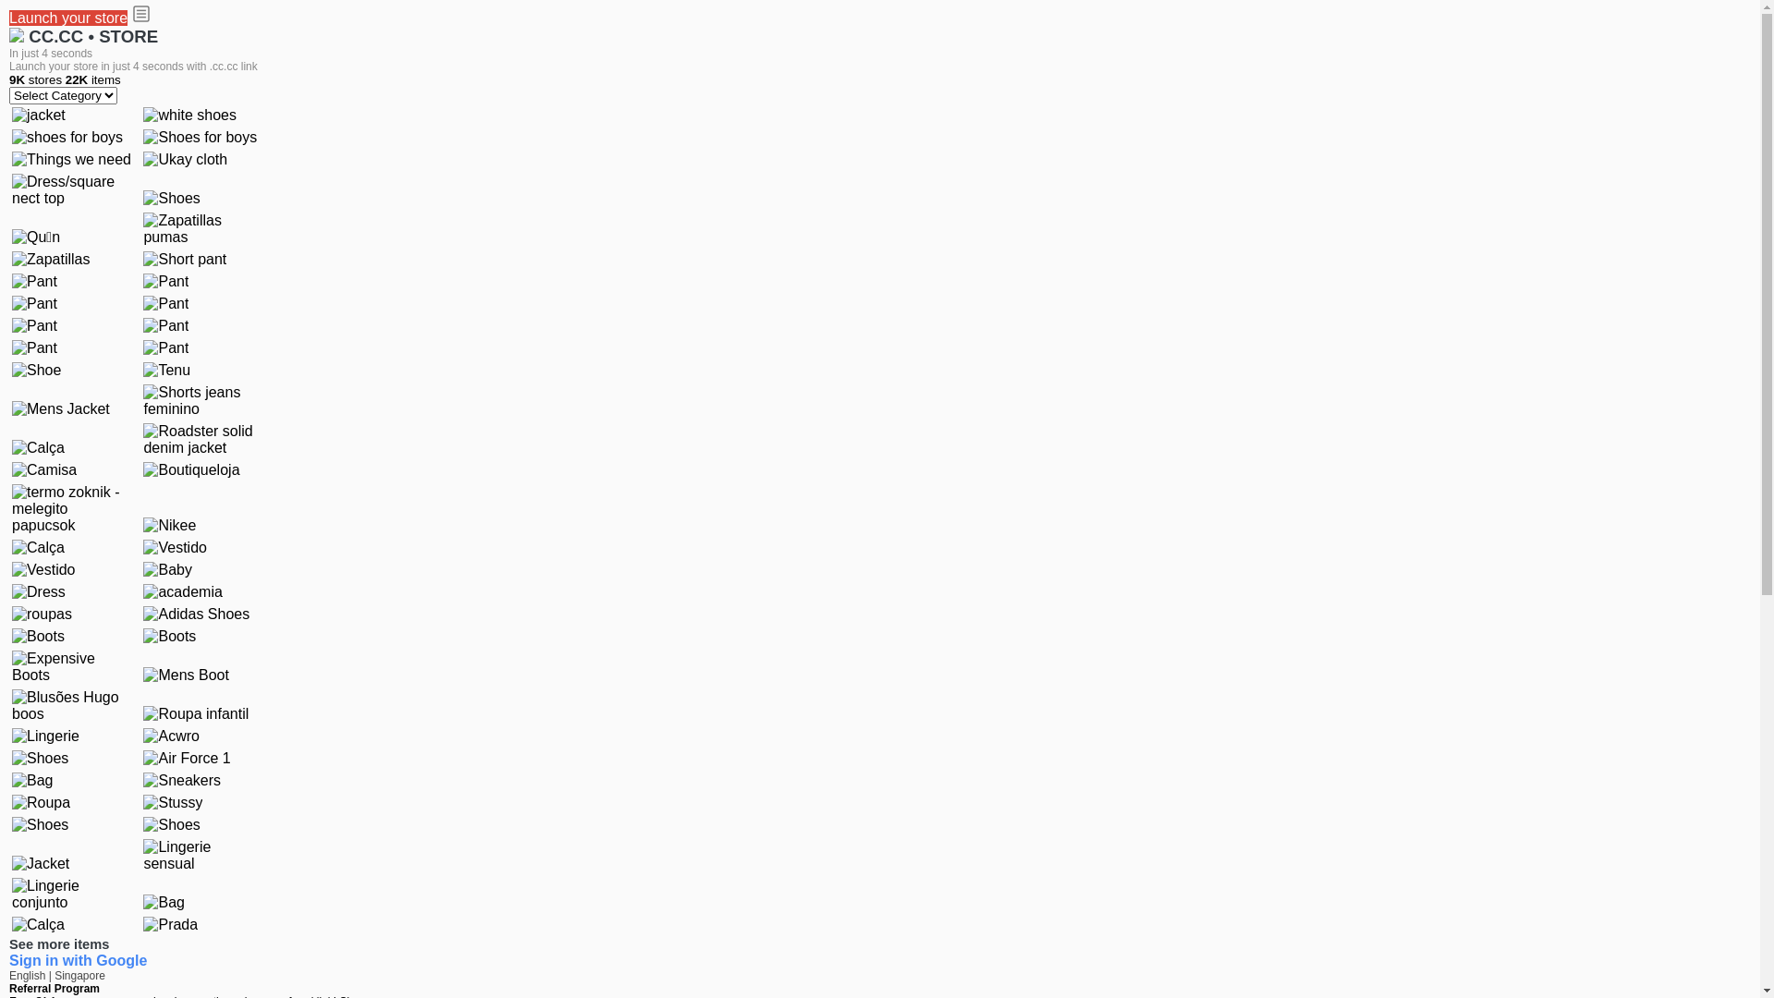  Describe the element at coordinates (183, 592) in the screenshot. I see `academia` at that location.